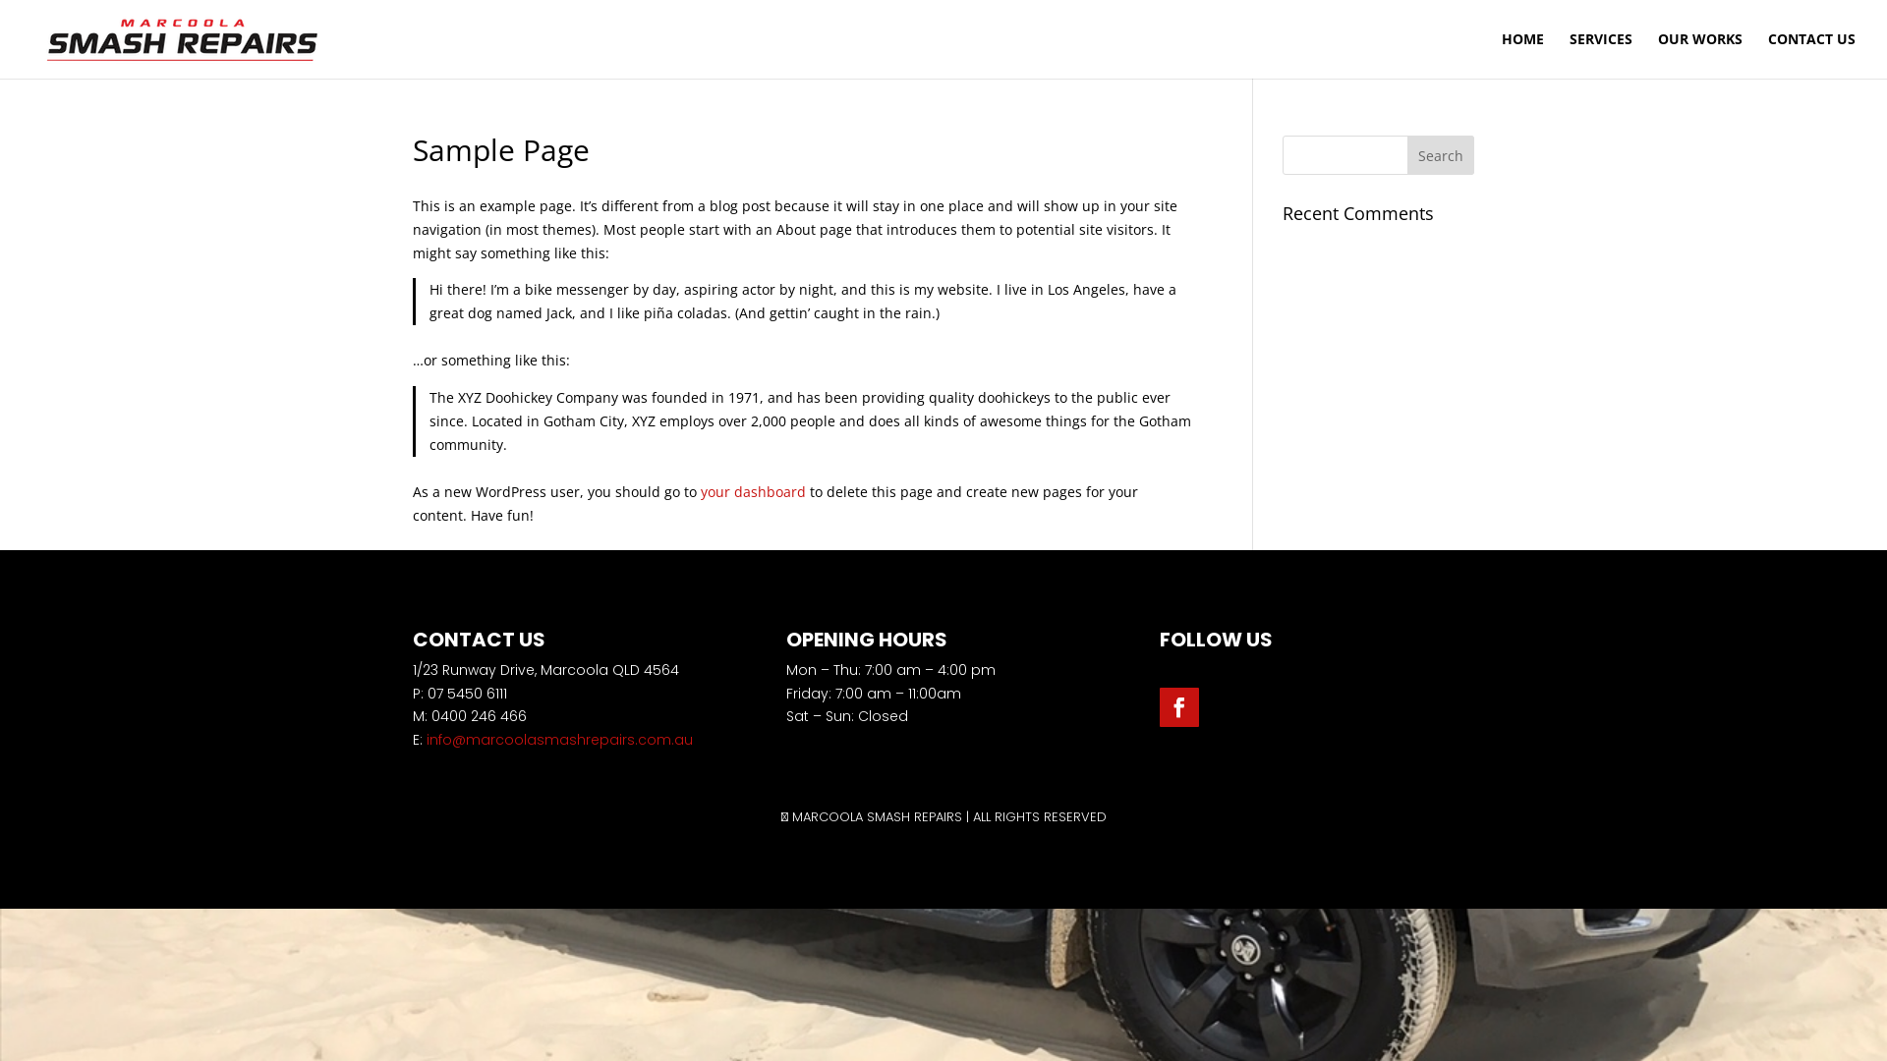 Image resolution: width=1887 pixels, height=1061 pixels. Describe the element at coordinates (560, 740) in the screenshot. I see `info@marcoolasmashrepairs.com.au` at that location.